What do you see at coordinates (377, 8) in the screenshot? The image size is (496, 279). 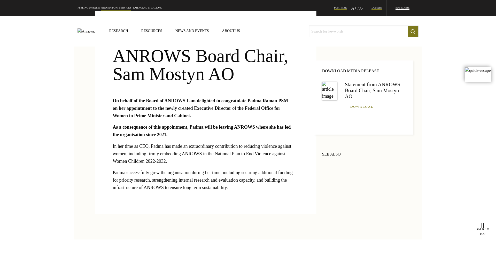 I see `DONATE` at bounding box center [377, 8].